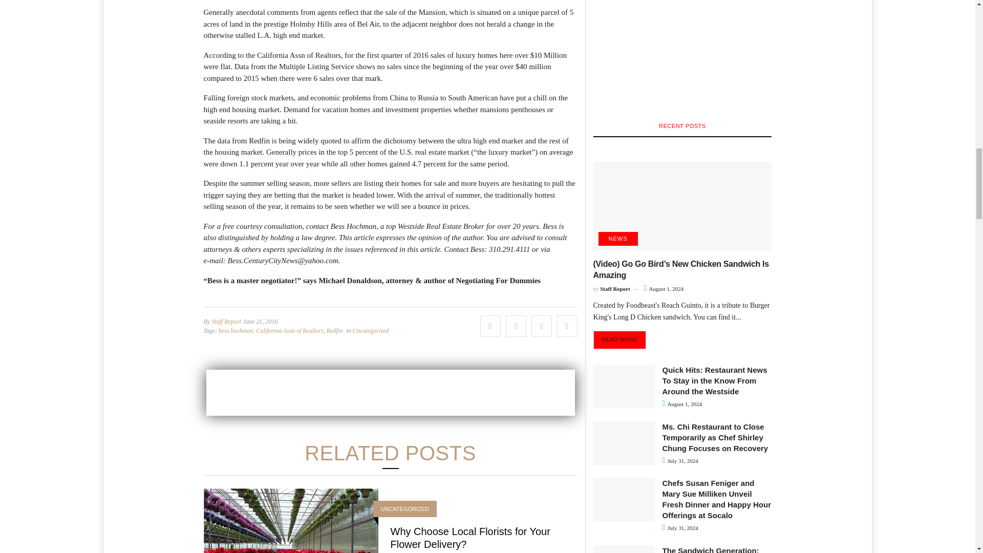  I want to click on California Assn of Realtors, so click(289, 331).